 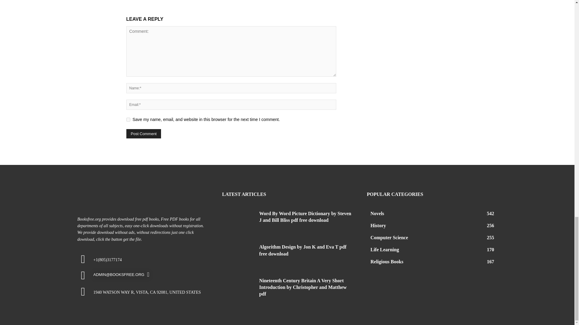 I want to click on yes, so click(x=128, y=119).